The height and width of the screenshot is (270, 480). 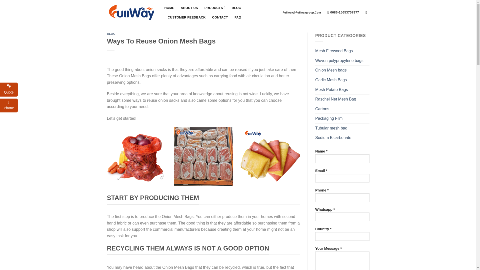 I want to click on Garlic Mesh Bags, so click(x=342, y=80).